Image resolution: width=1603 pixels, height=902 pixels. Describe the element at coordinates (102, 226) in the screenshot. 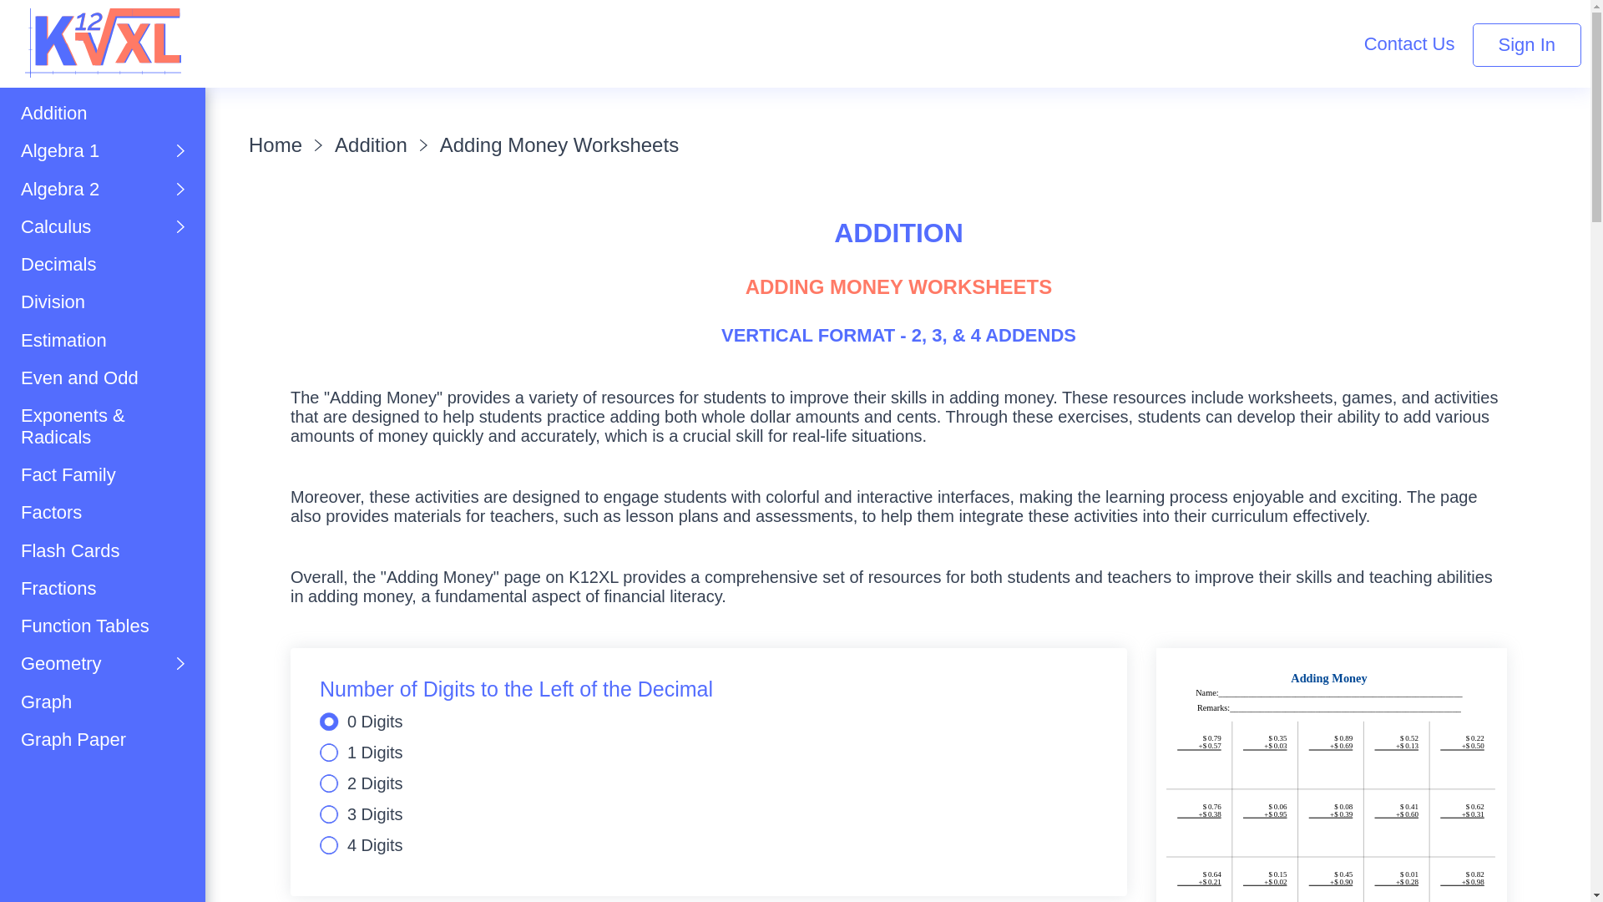

I see `Calculus` at that location.